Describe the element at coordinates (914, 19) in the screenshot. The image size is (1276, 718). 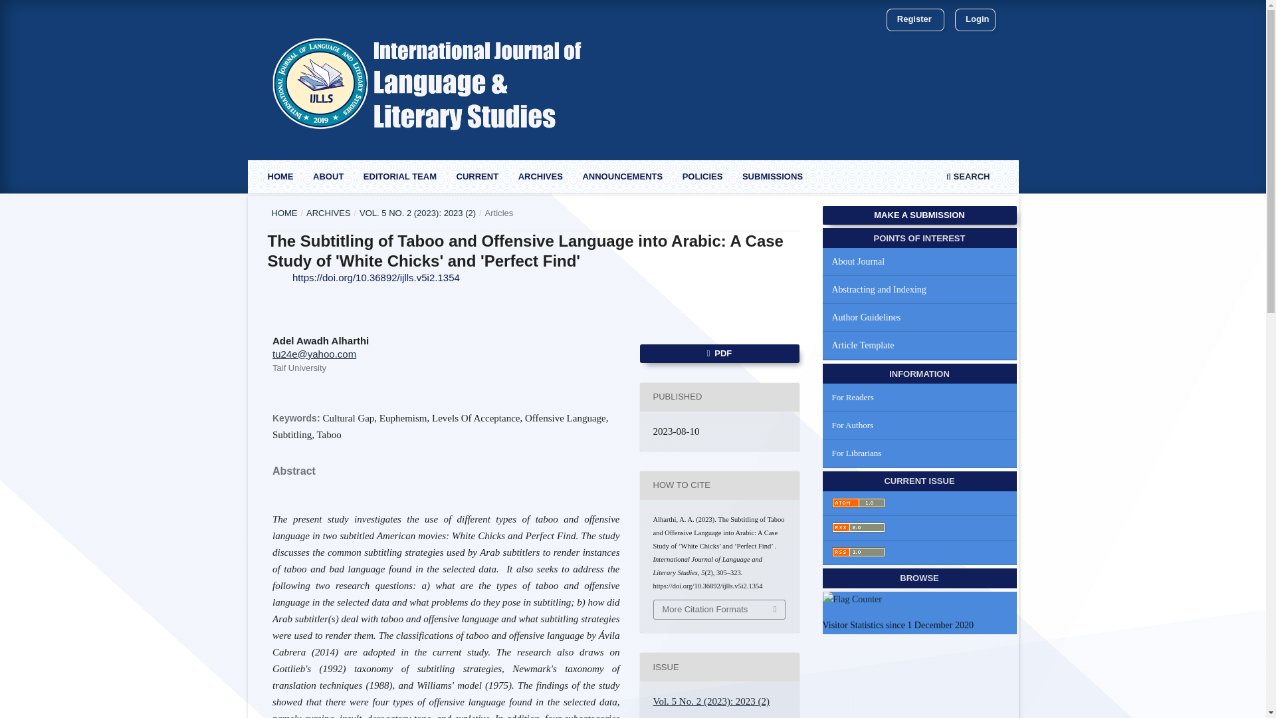
I see `Register` at that location.